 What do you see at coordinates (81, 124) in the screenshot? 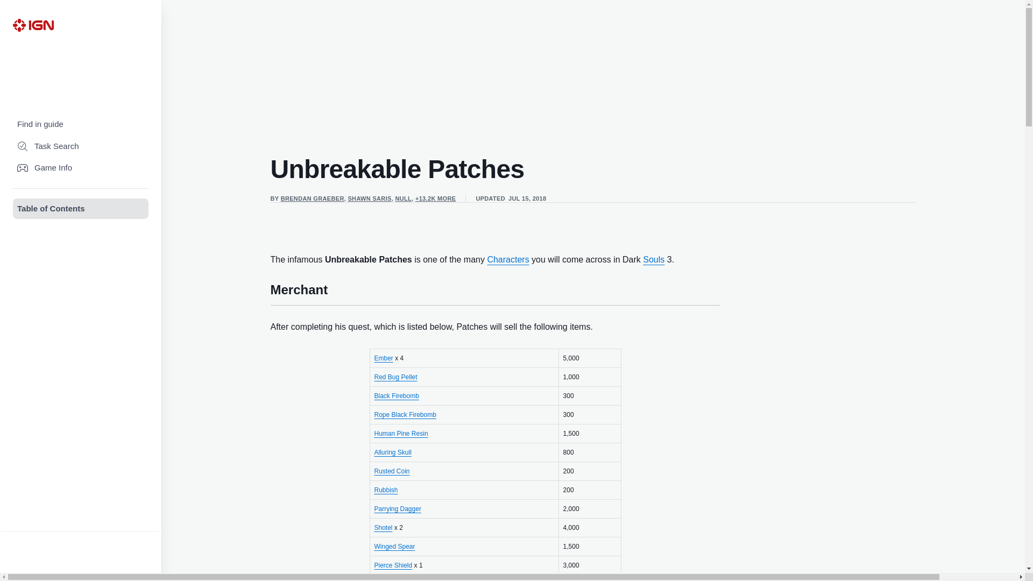
I see `Find in guide` at bounding box center [81, 124].